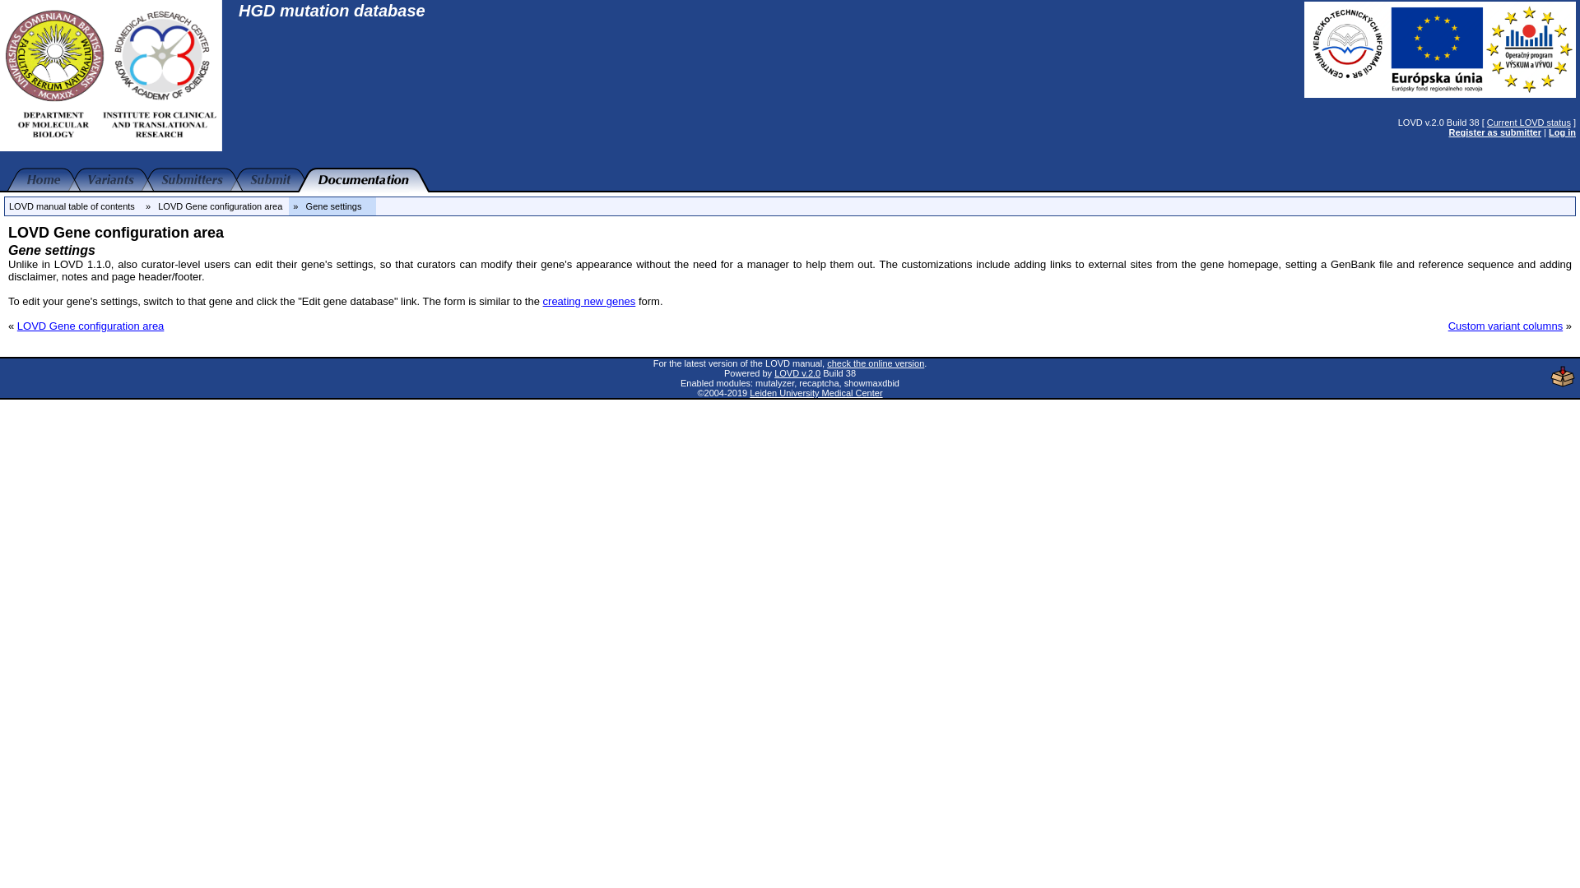 Image resolution: width=1580 pixels, height=888 pixels. I want to click on LOVD Gene configuration area, so click(91, 326).